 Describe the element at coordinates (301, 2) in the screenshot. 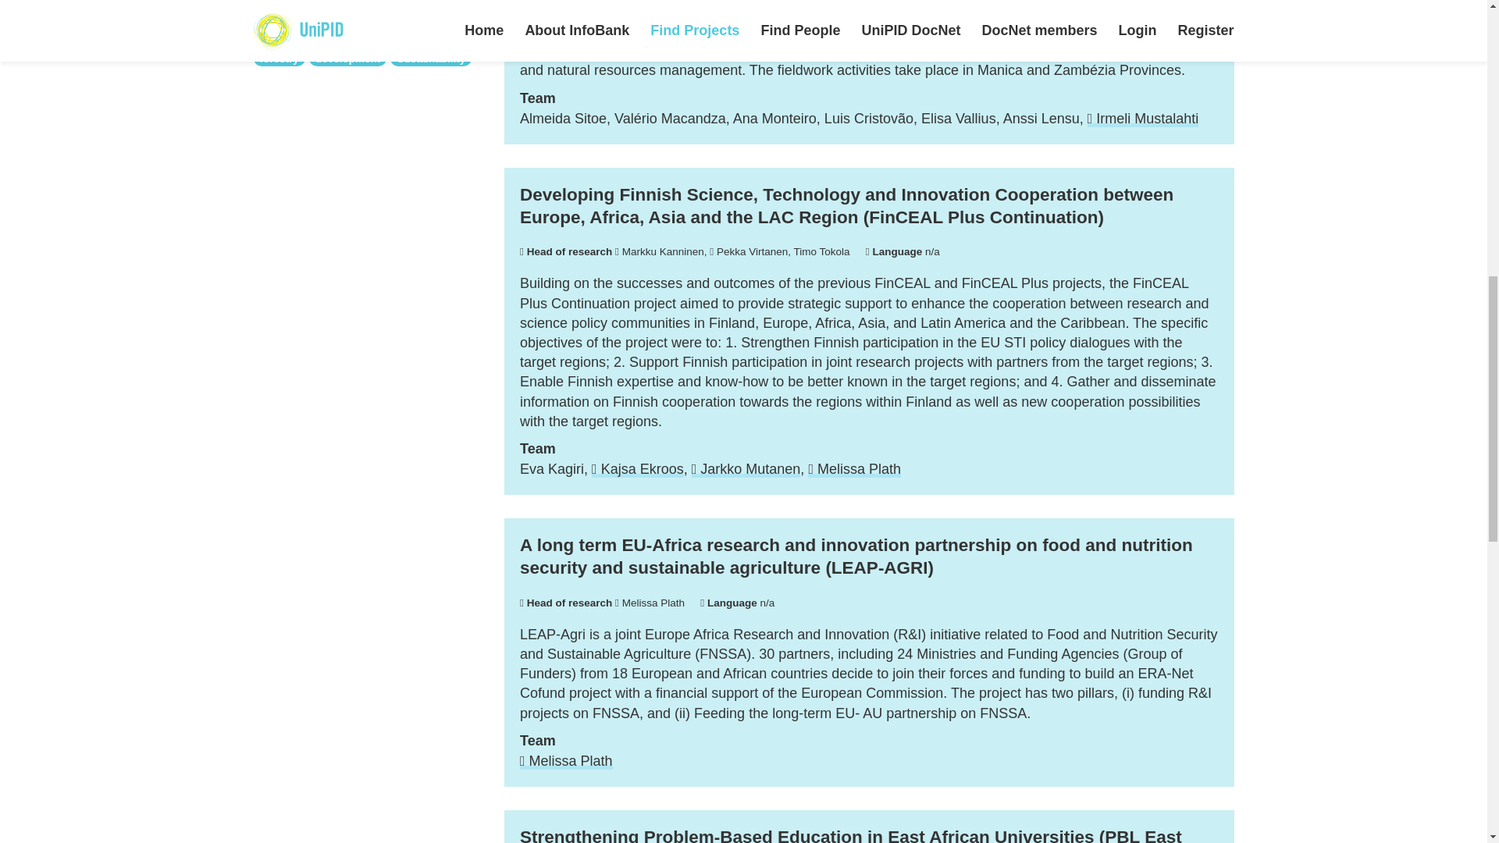

I see `capacity building` at that location.